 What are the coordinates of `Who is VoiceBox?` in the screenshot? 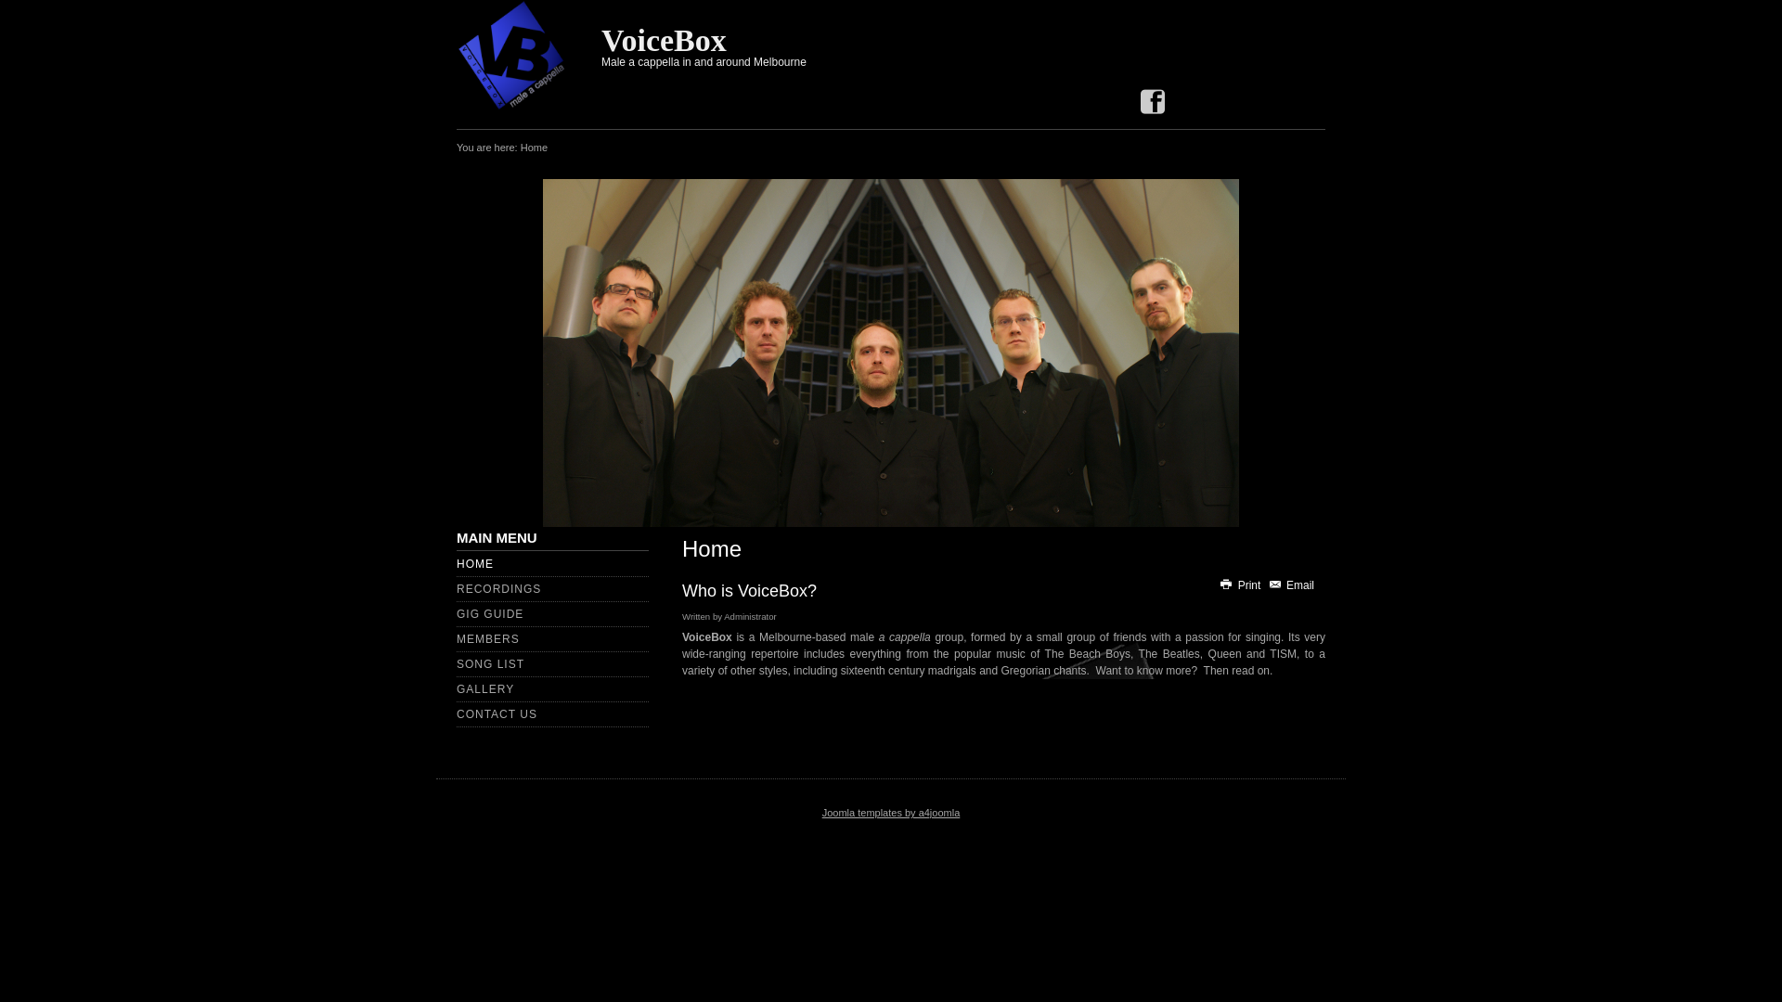 It's located at (750, 591).